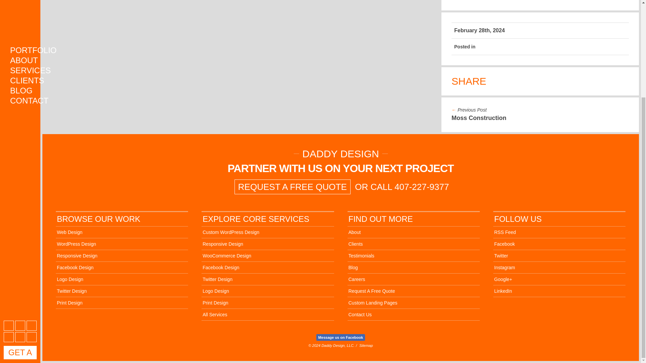 This screenshot has height=363, width=646. Describe the element at coordinates (9, 197) in the screenshot. I see `Subscribe to our RSS Feed` at that location.